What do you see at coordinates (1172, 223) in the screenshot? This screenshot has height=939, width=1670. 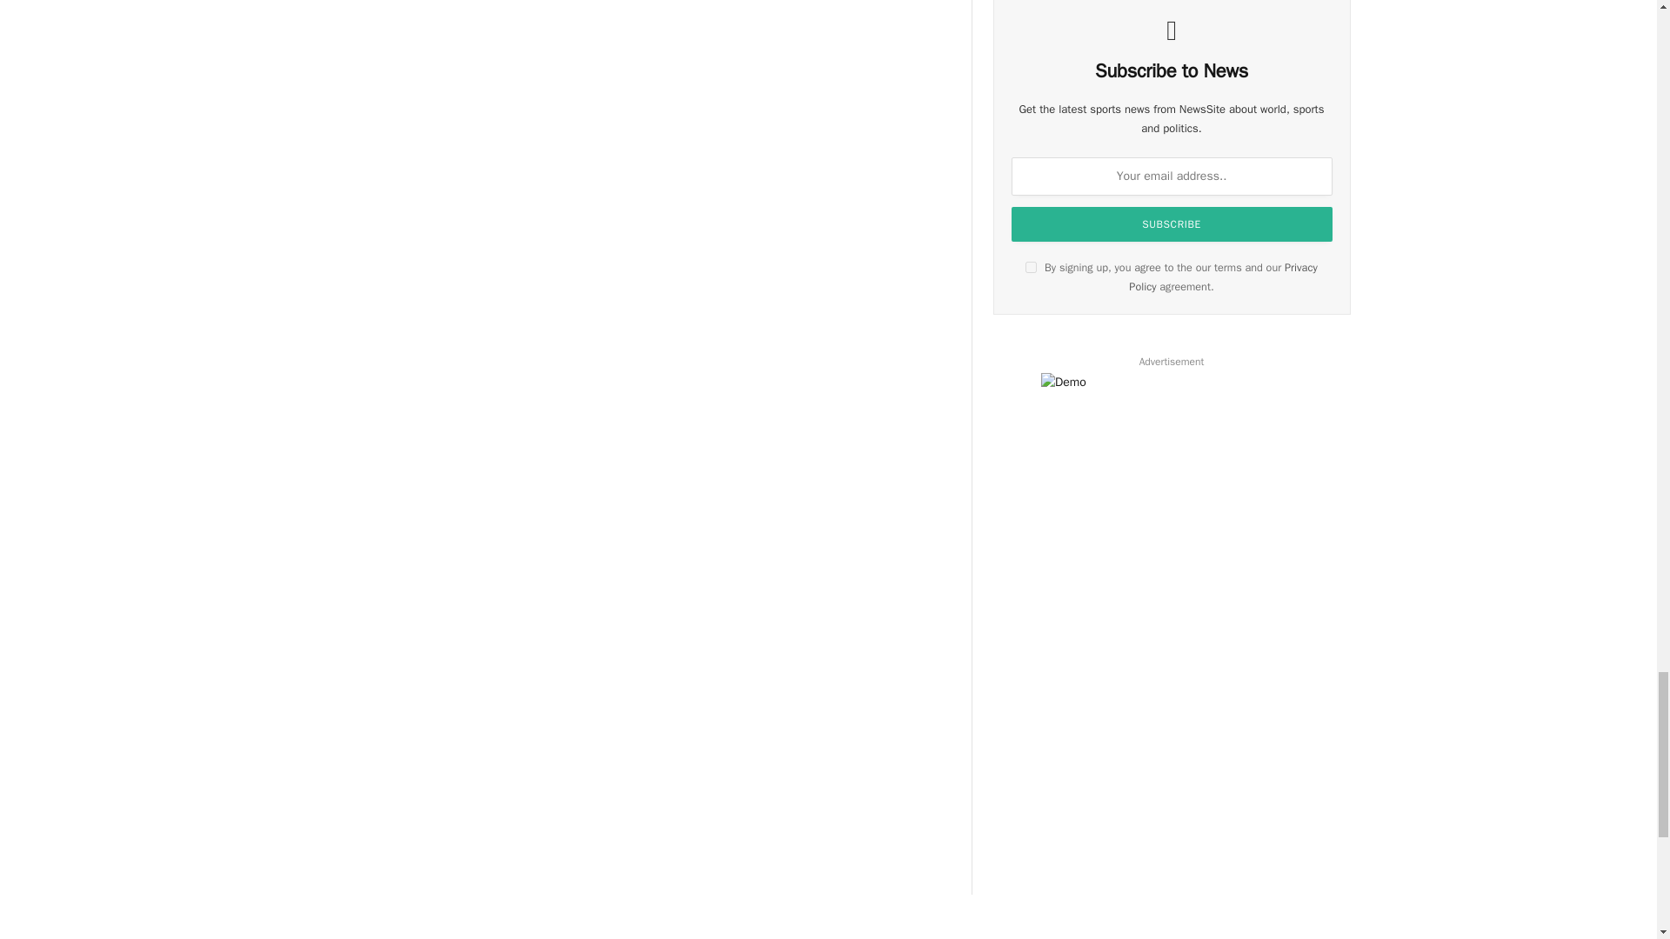 I see `Subscribe` at bounding box center [1172, 223].